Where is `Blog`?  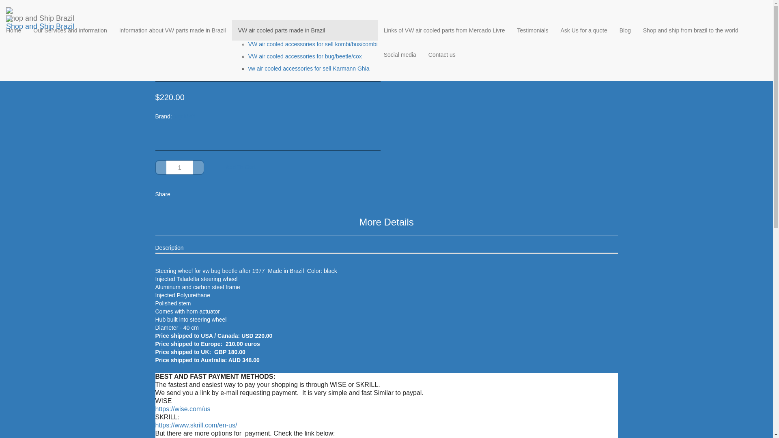 Blog is located at coordinates (625, 30).